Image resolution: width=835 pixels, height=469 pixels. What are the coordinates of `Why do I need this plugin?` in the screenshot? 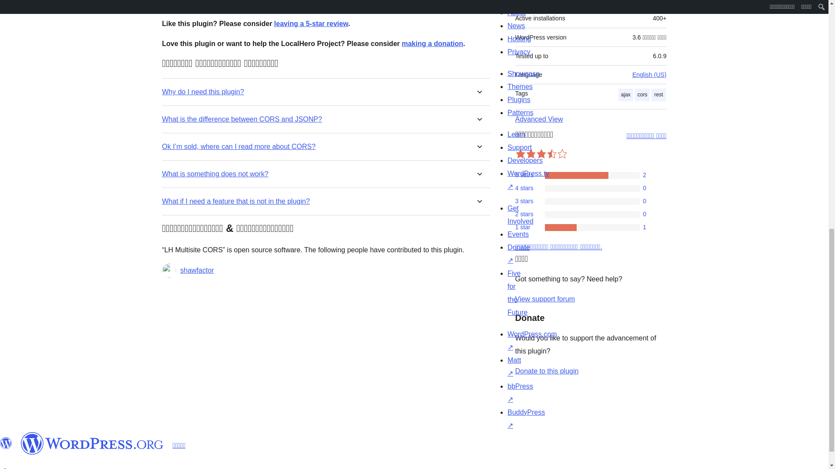 It's located at (203, 92).